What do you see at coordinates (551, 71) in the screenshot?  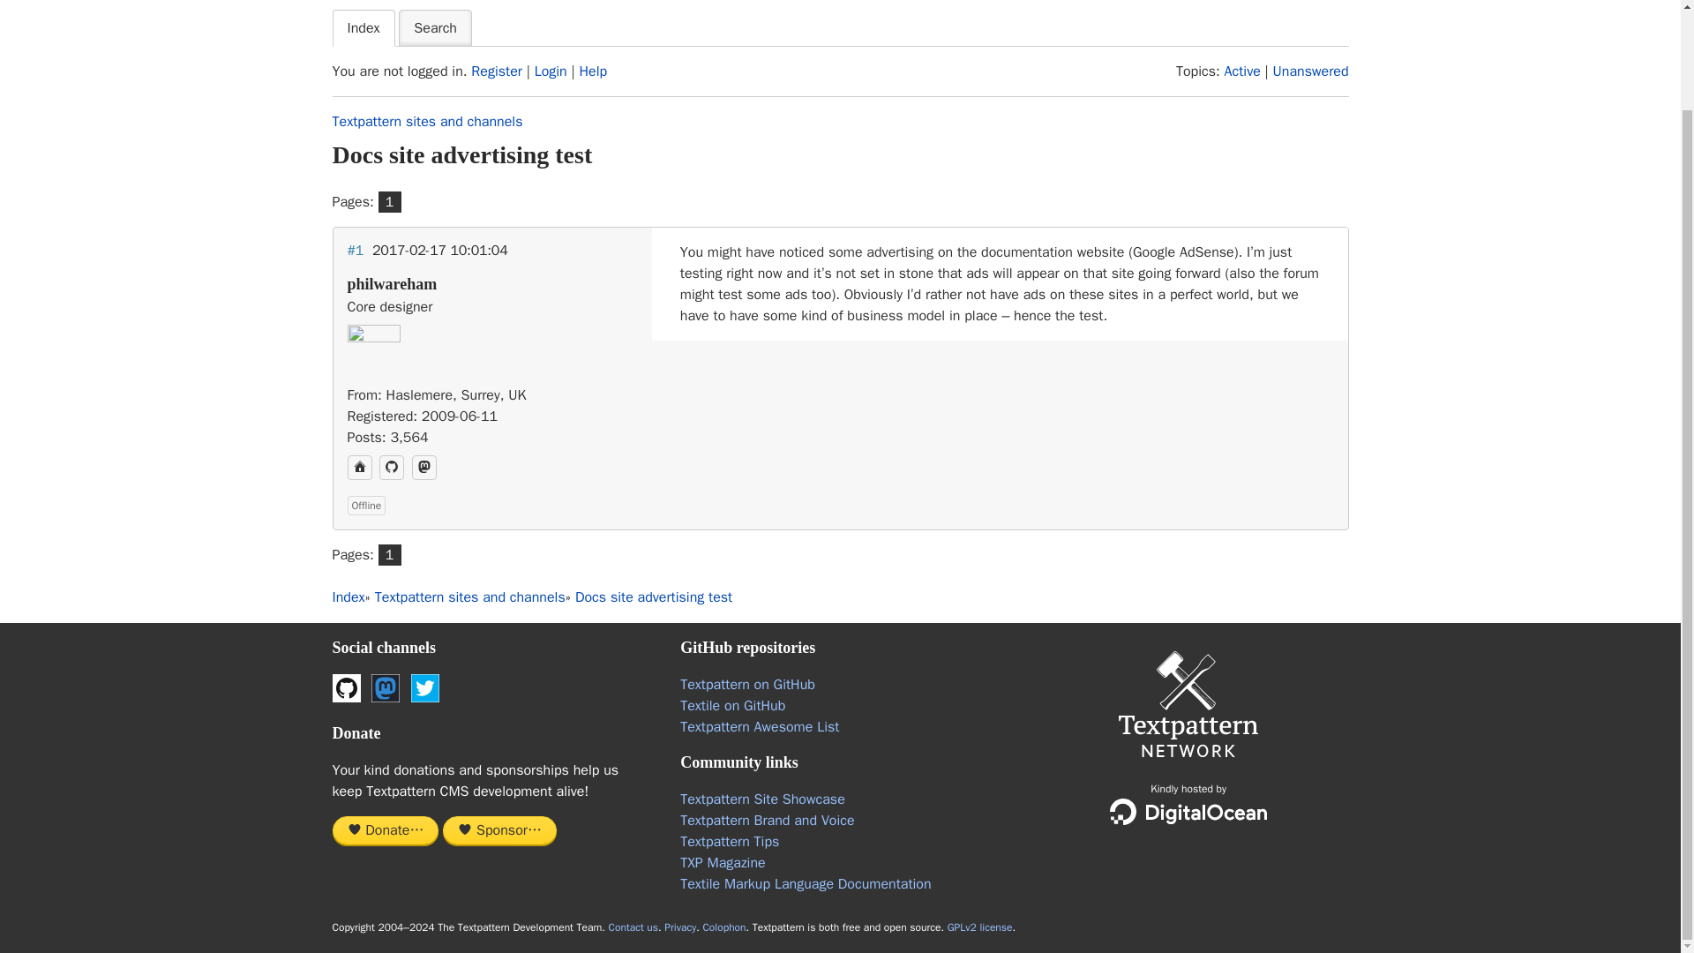 I see `Login` at bounding box center [551, 71].